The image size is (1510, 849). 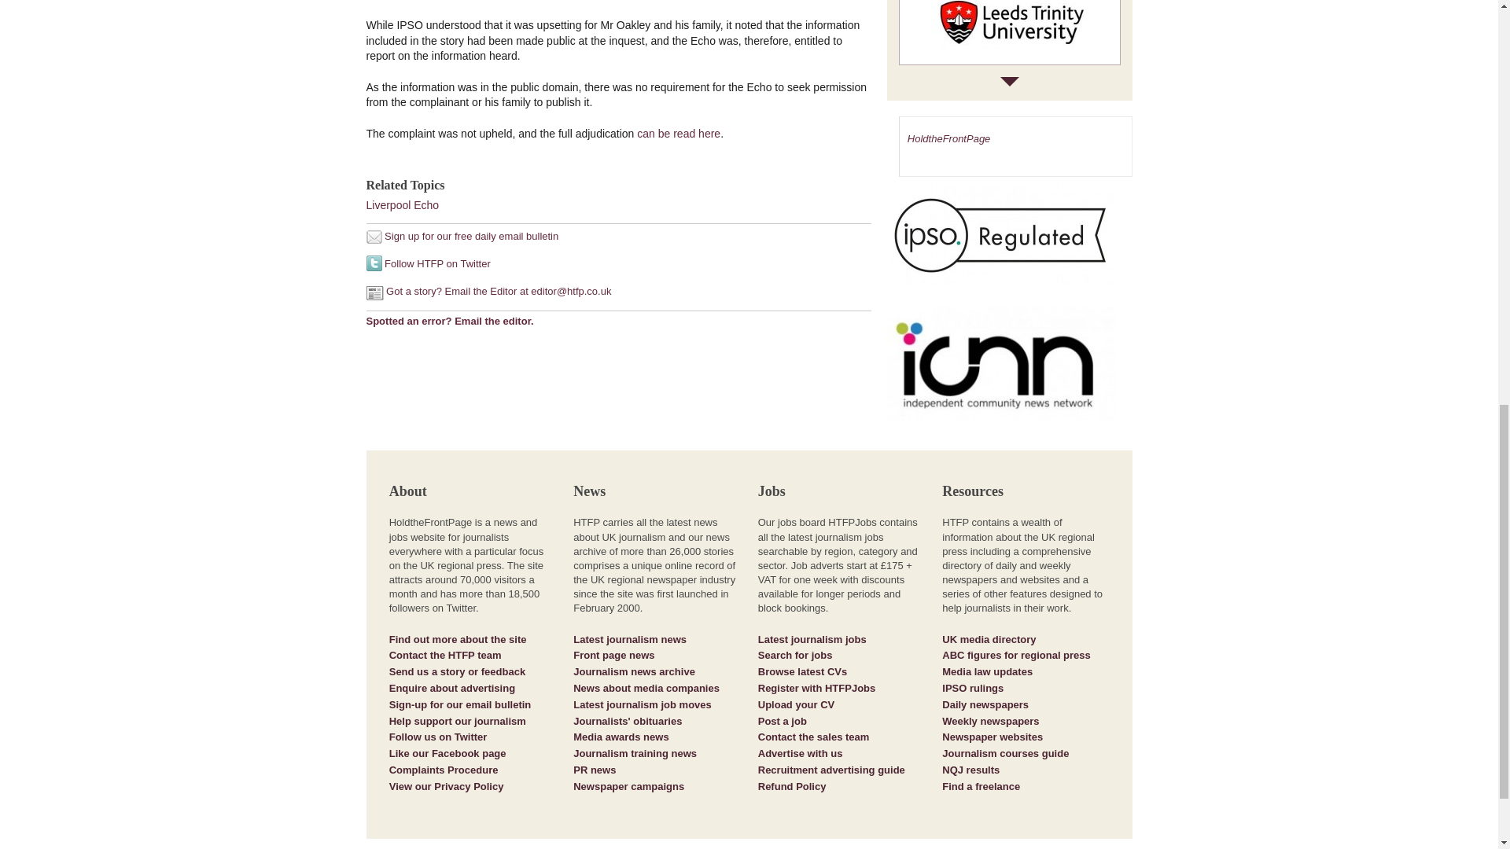 I want to click on Independent Community News Network, so click(x=1010, y=369).